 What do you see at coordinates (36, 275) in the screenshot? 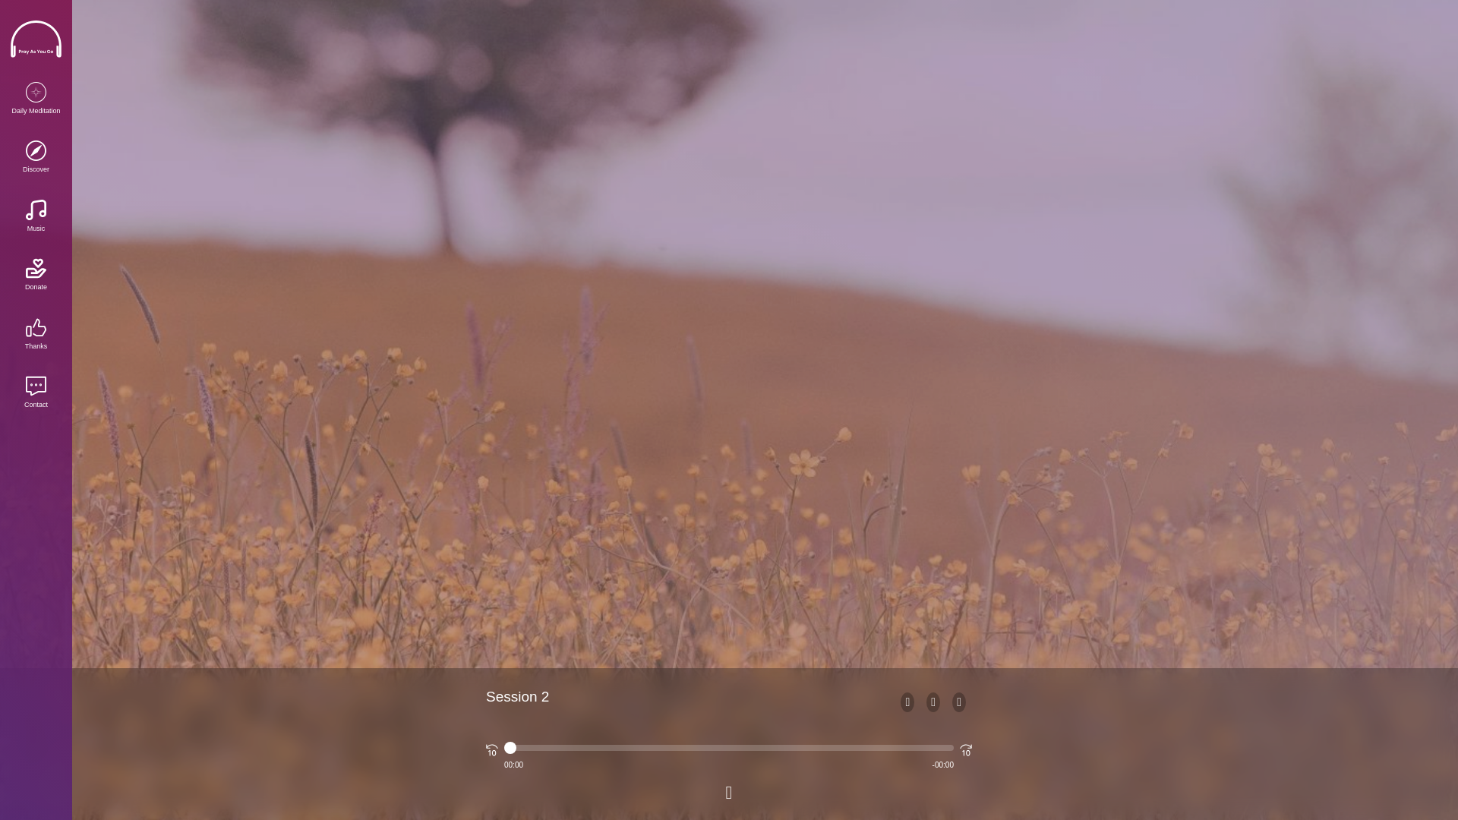
I see `Donate` at bounding box center [36, 275].